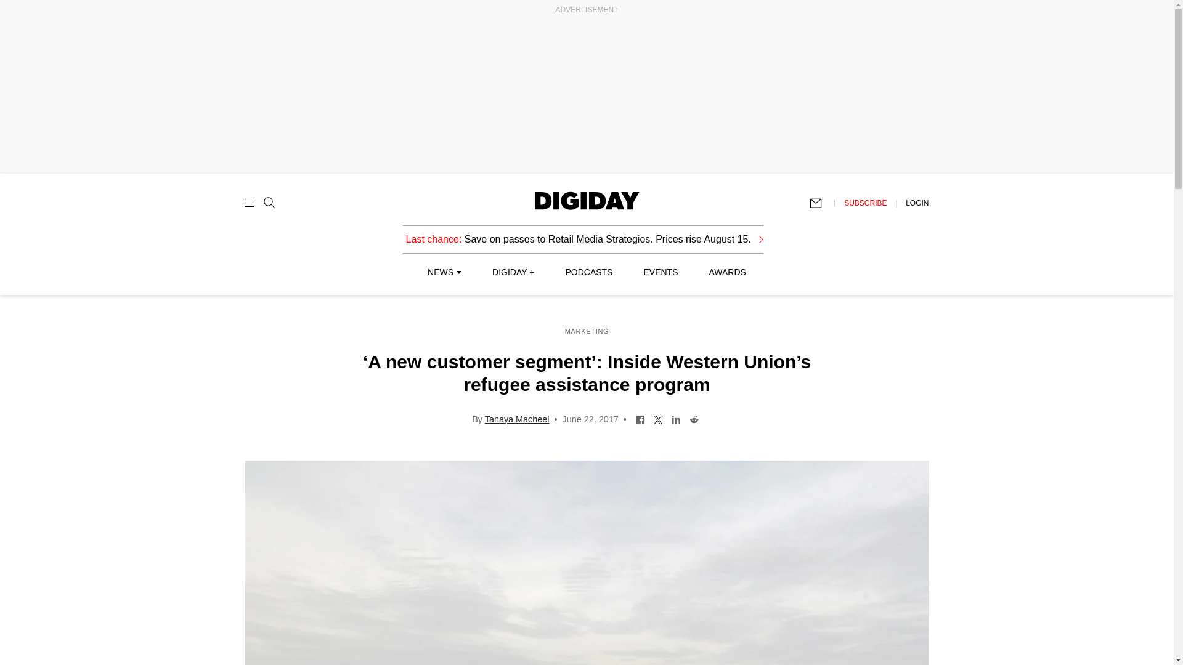 The width and height of the screenshot is (1183, 665). What do you see at coordinates (444, 272) in the screenshot?
I see `NEWS` at bounding box center [444, 272].